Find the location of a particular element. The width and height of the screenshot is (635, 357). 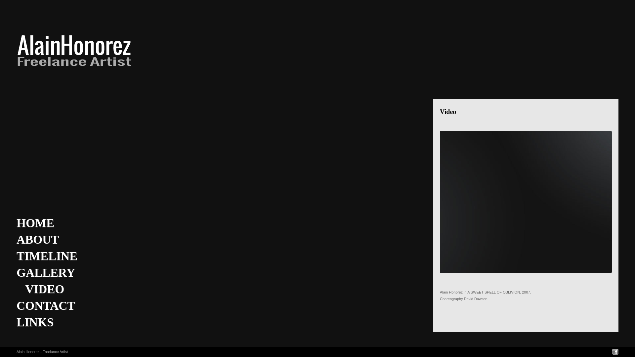

ABOUT is located at coordinates (38, 240).